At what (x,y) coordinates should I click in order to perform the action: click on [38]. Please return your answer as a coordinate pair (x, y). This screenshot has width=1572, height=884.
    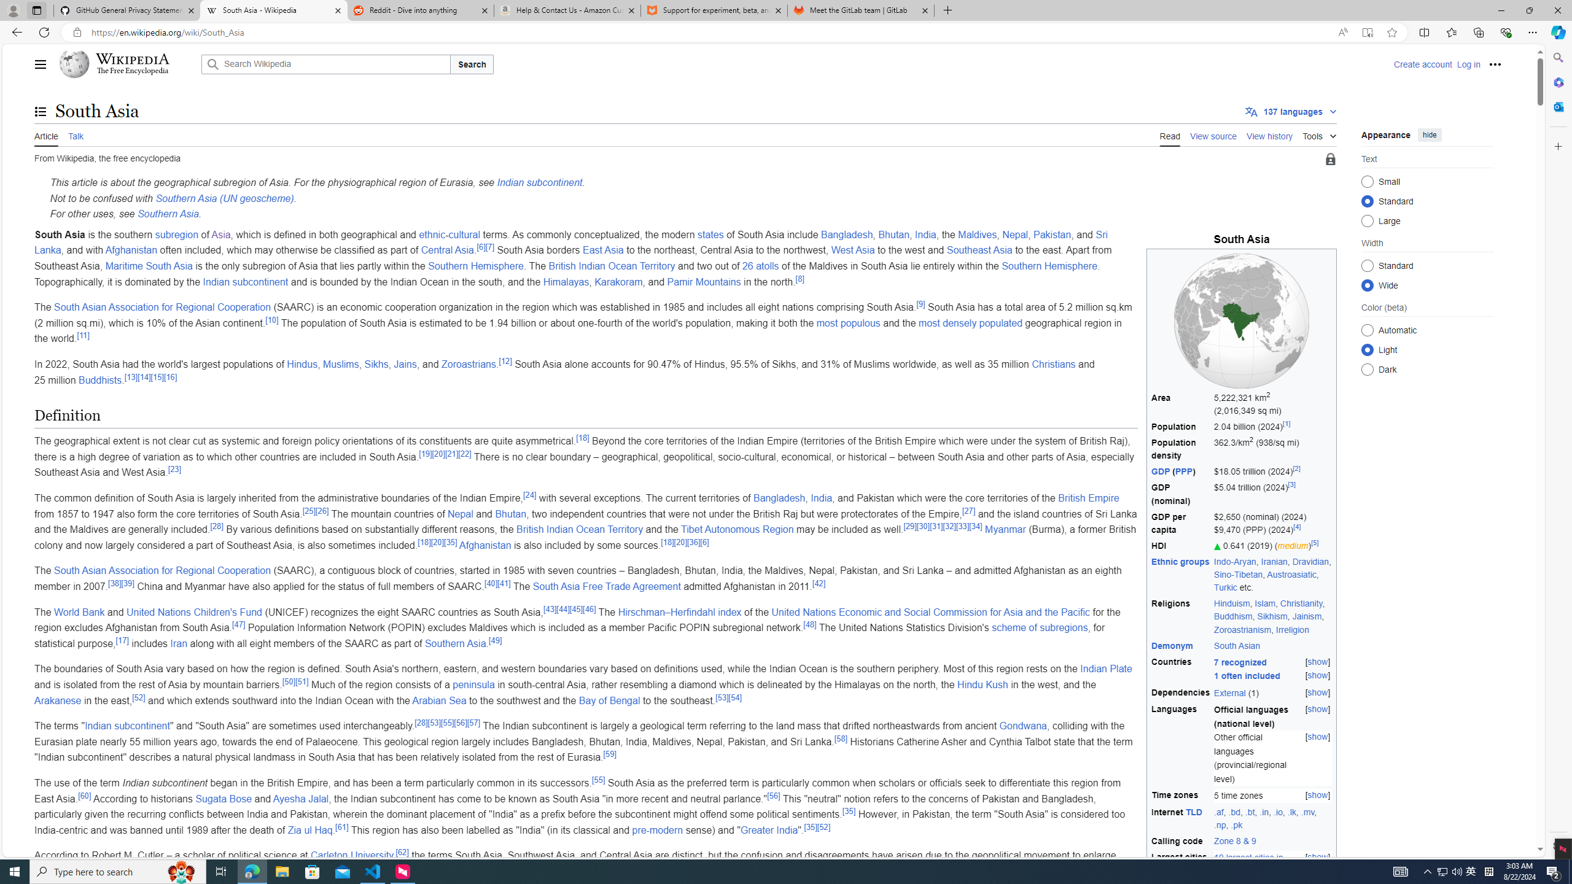
    Looking at the image, I should click on (114, 583).